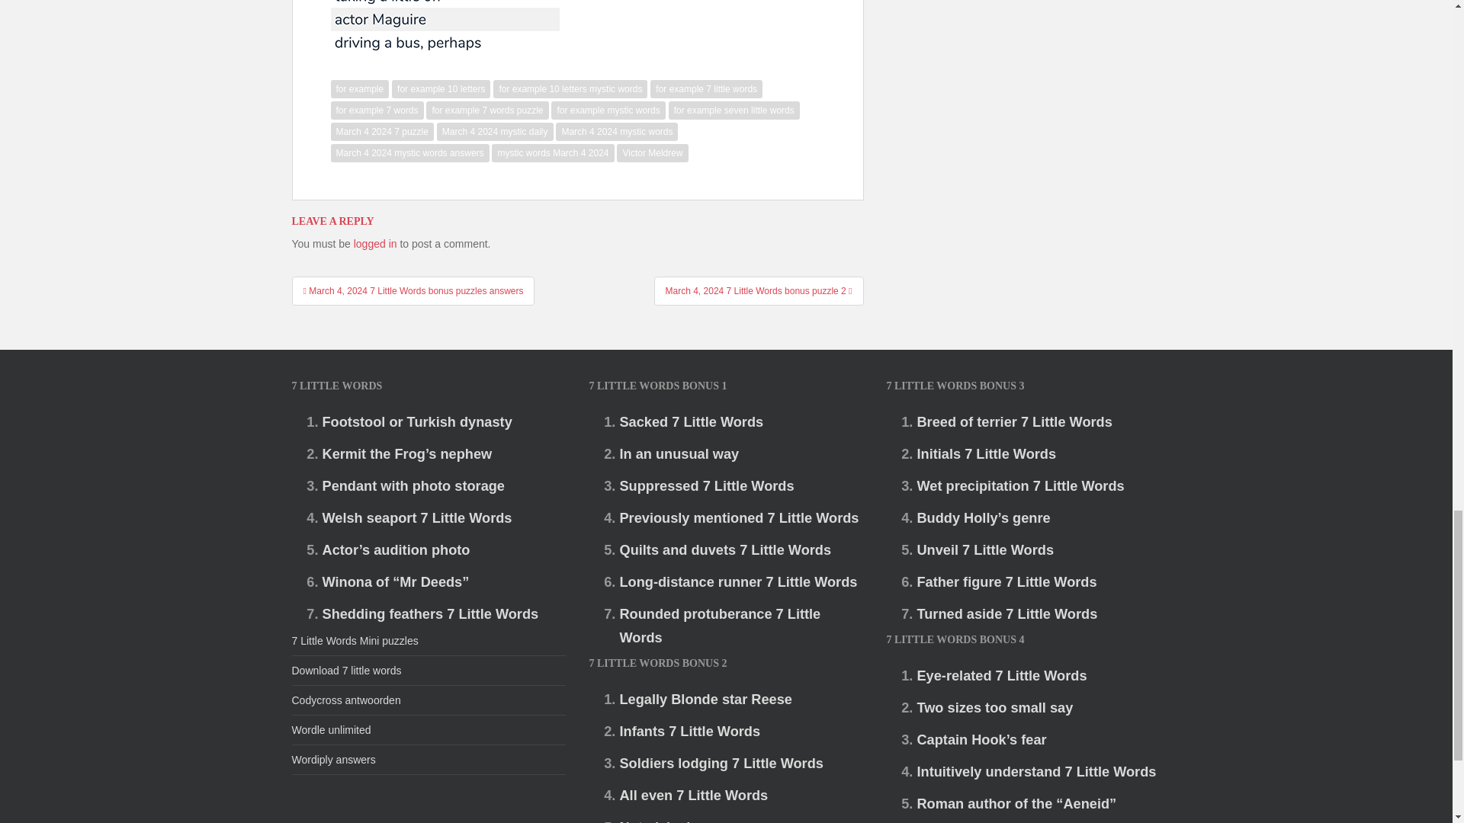  I want to click on March 4, 2024 7 Little Words bonus puzzles answers, so click(413, 290).